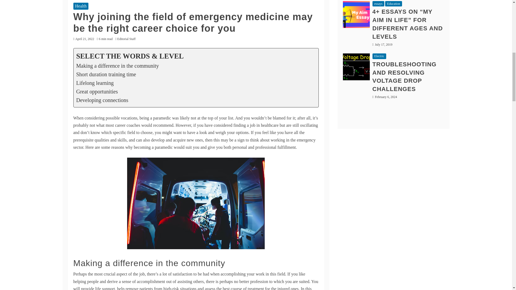 This screenshot has width=516, height=290. I want to click on Great opportunities, so click(97, 92).